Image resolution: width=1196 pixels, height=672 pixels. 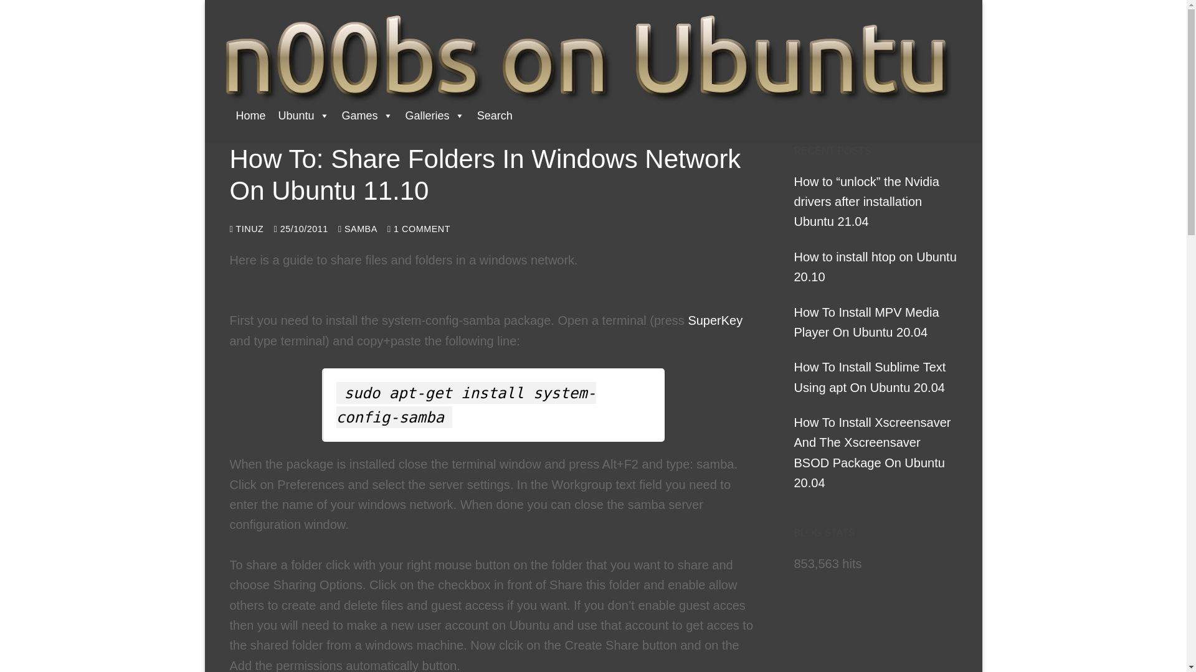 I want to click on Search, so click(x=495, y=116).